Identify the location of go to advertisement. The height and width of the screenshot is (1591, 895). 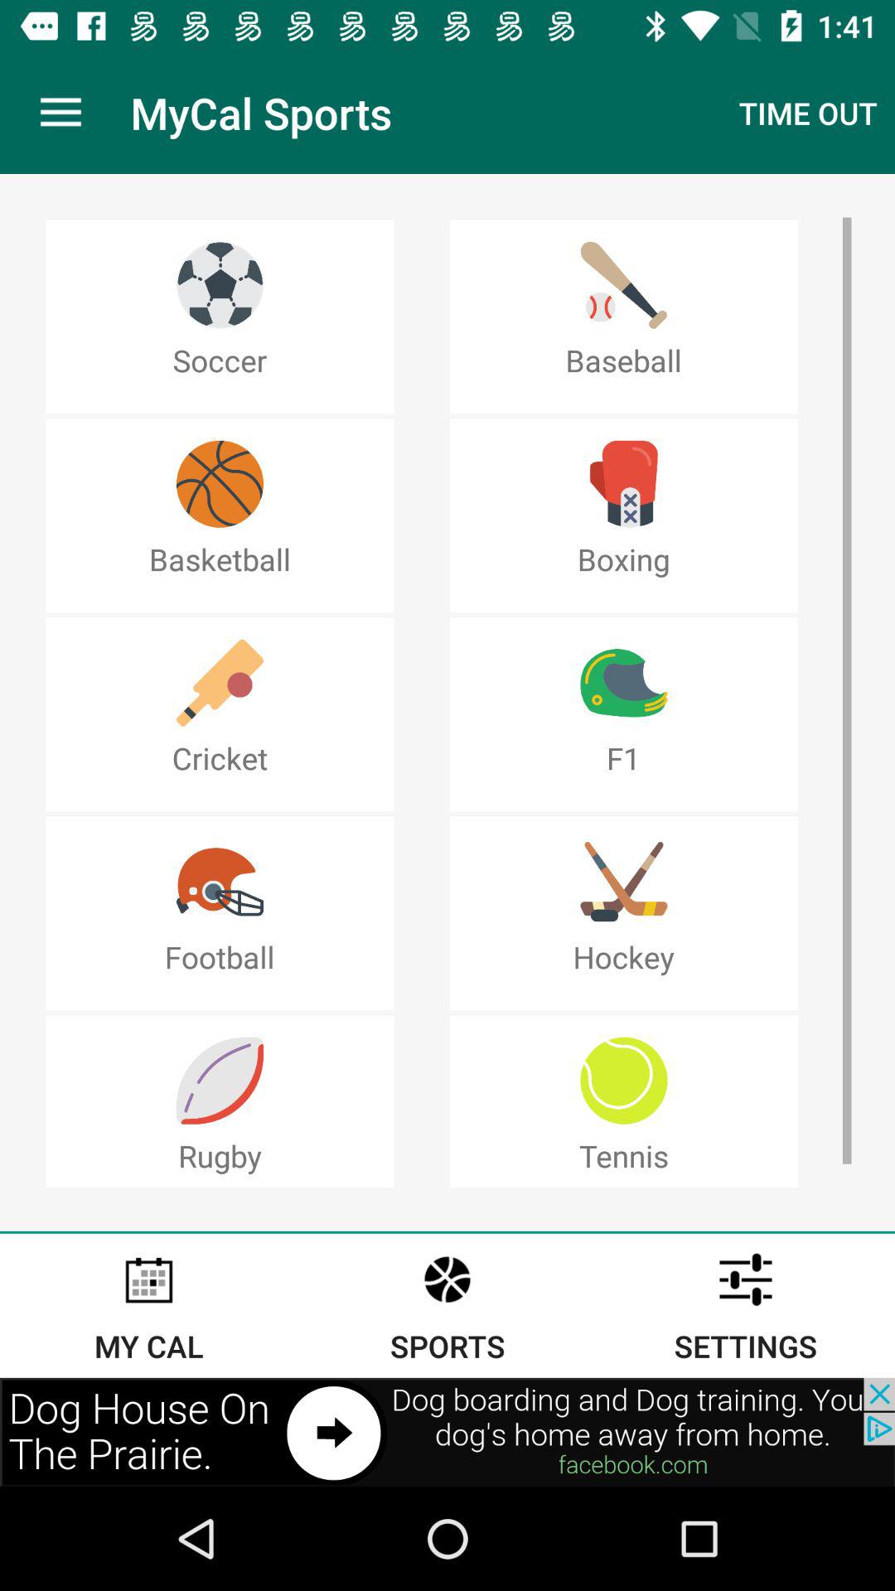
(447, 1432).